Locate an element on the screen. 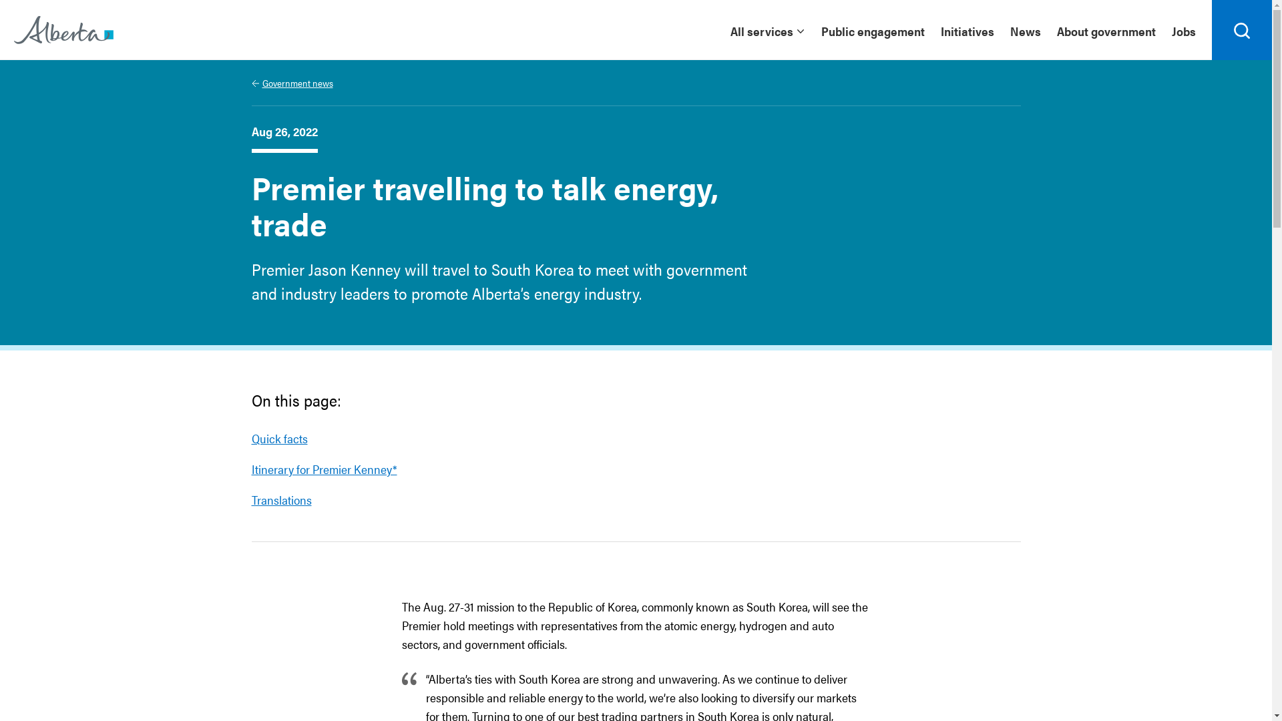 The height and width of the screenshot is (721, 1282). Itinerary for Premier Kenney* is located at coordinates (324, 469).